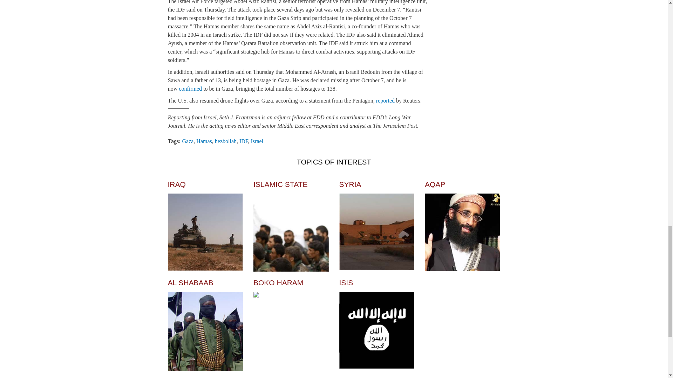 The width and height of the screenshot is (673, 378). I want to click on hezbollah, so click(226, 141).